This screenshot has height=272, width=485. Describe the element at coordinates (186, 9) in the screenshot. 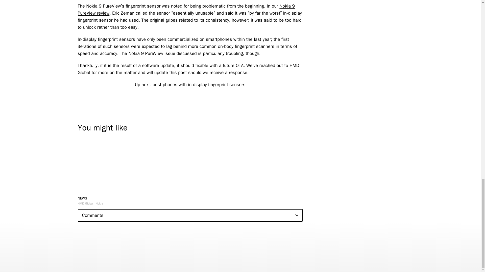

I see `Nokia 9 PureView review` at that location.